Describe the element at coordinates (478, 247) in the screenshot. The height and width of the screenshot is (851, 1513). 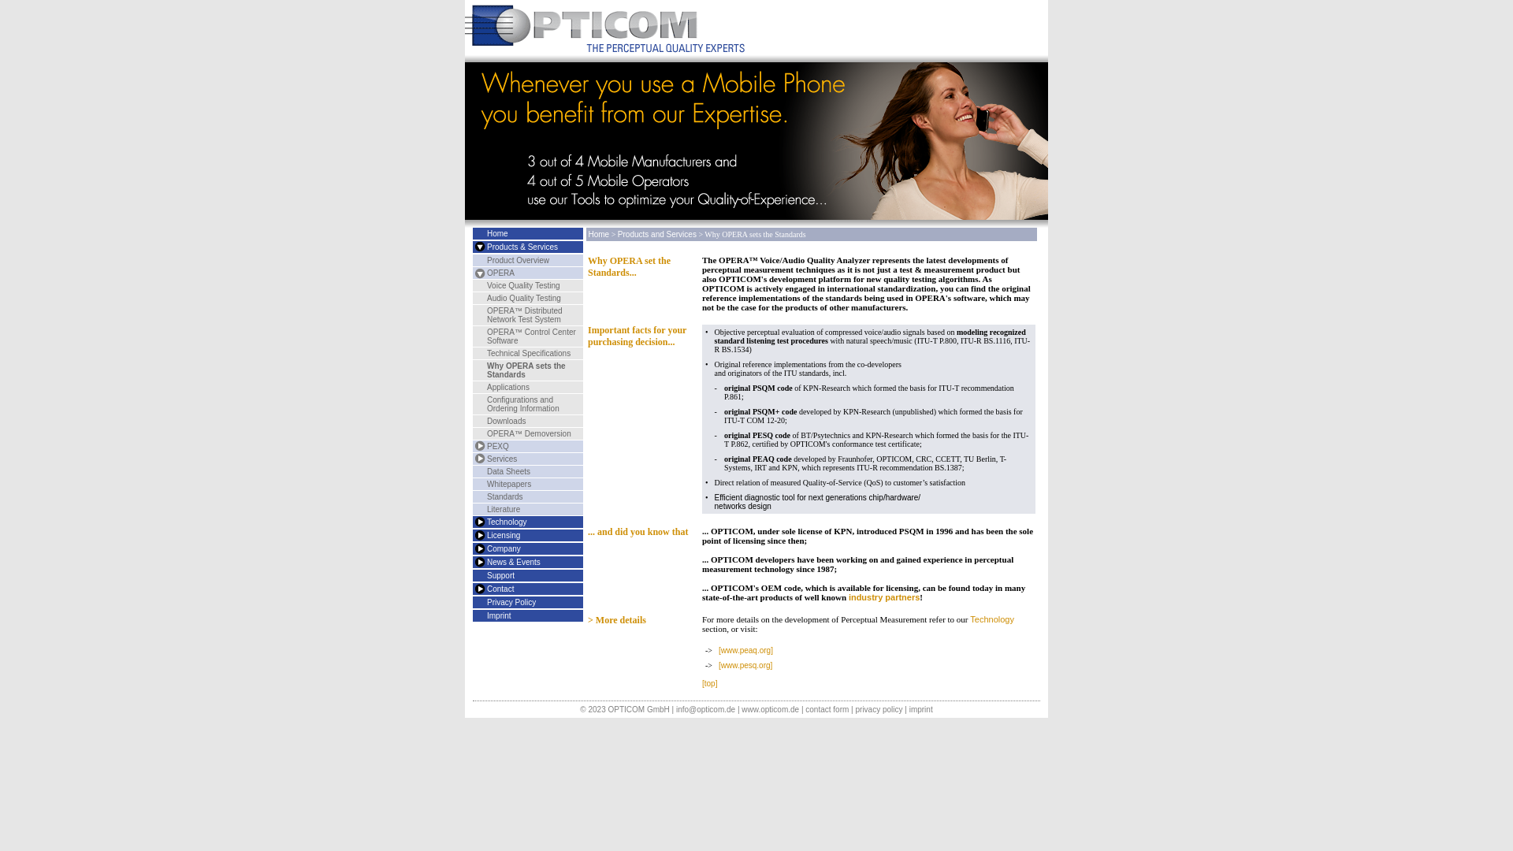
I see `Products and Services` at that location.